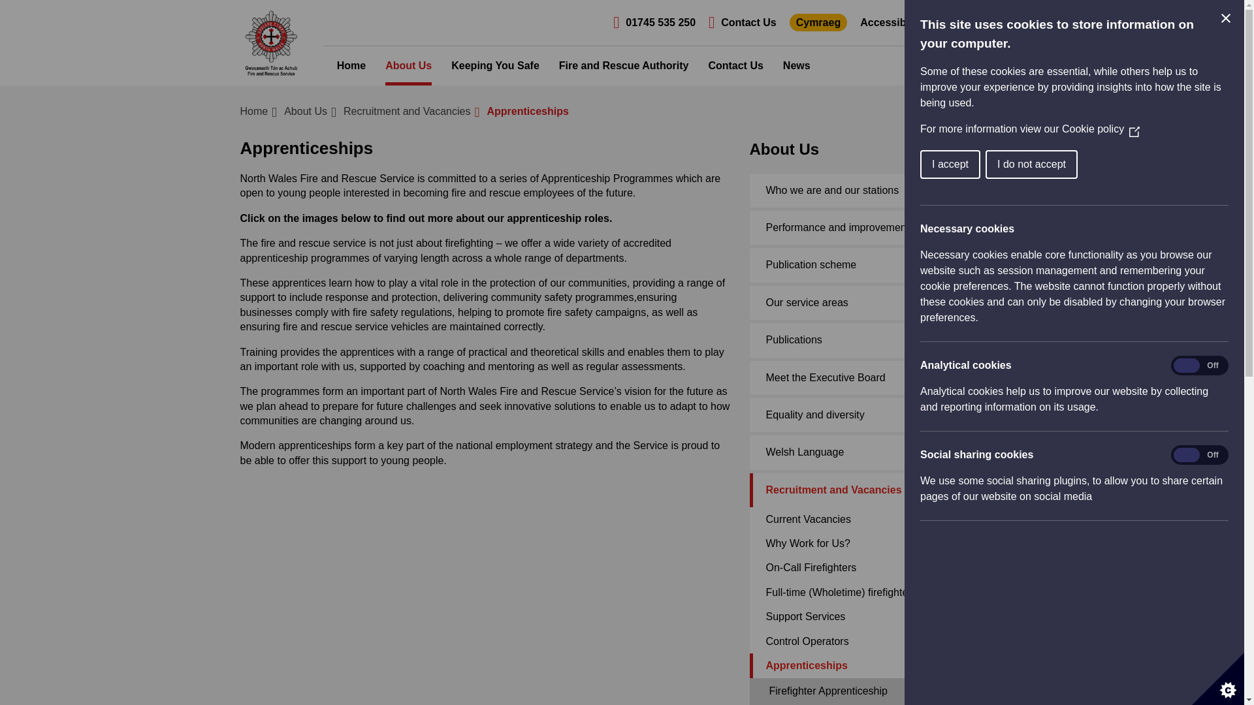 This screenshot has width=1254, height=705. Describe the element at coordinates (876, 190) in the screenshot. I see `Who we are and our stations` at that location.